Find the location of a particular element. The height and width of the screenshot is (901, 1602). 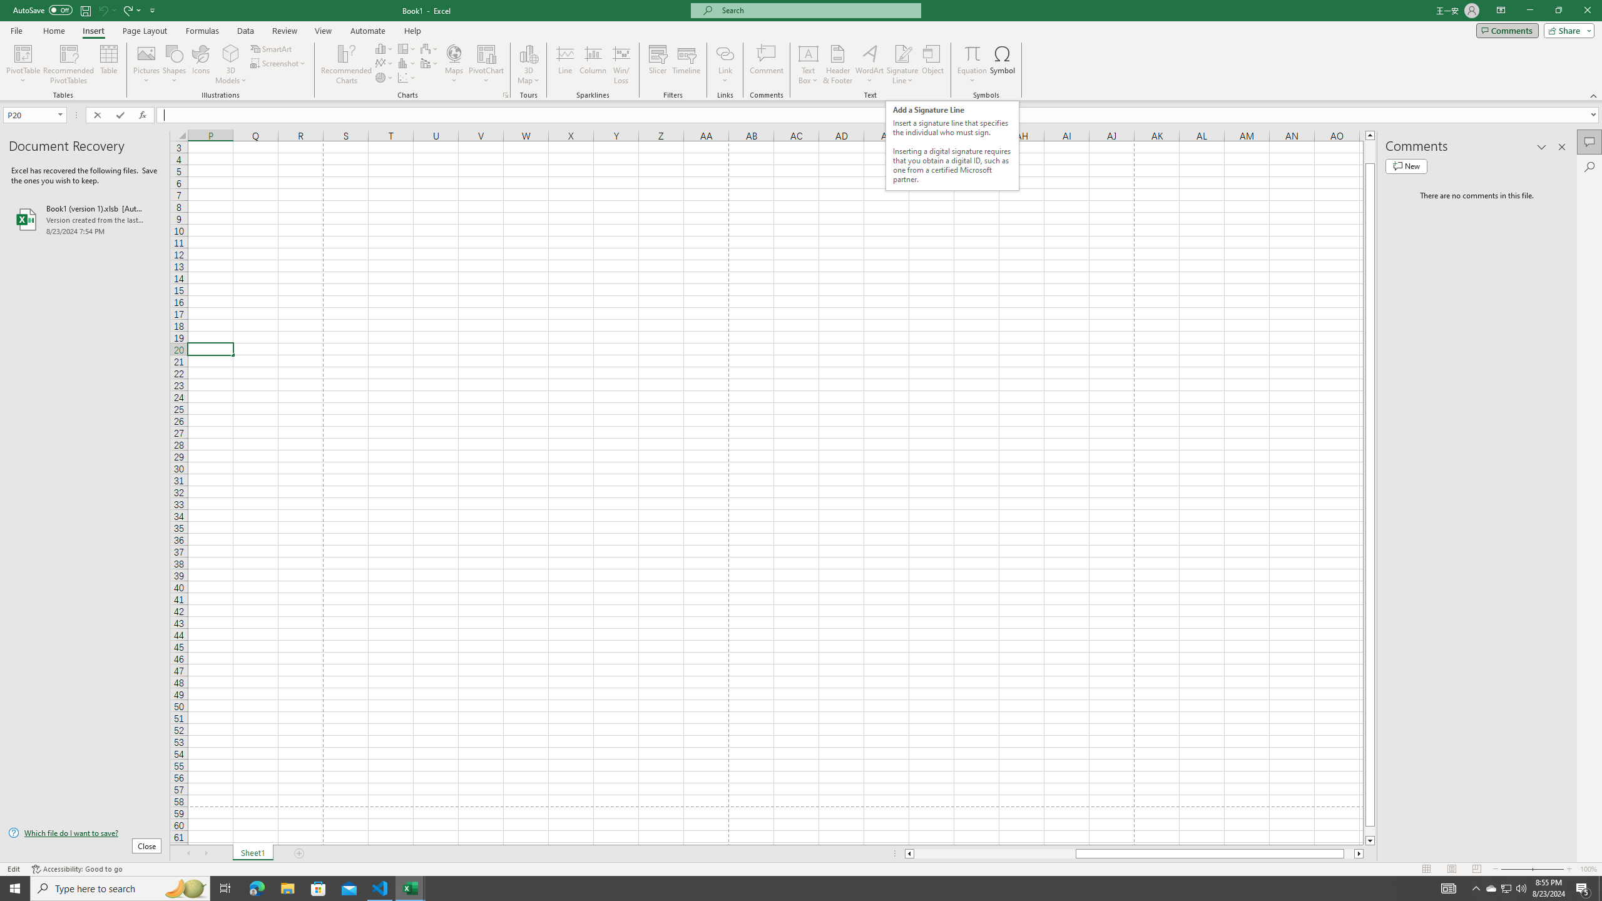

Draw Horizontal Text Box is located at coordinates (808, 53).